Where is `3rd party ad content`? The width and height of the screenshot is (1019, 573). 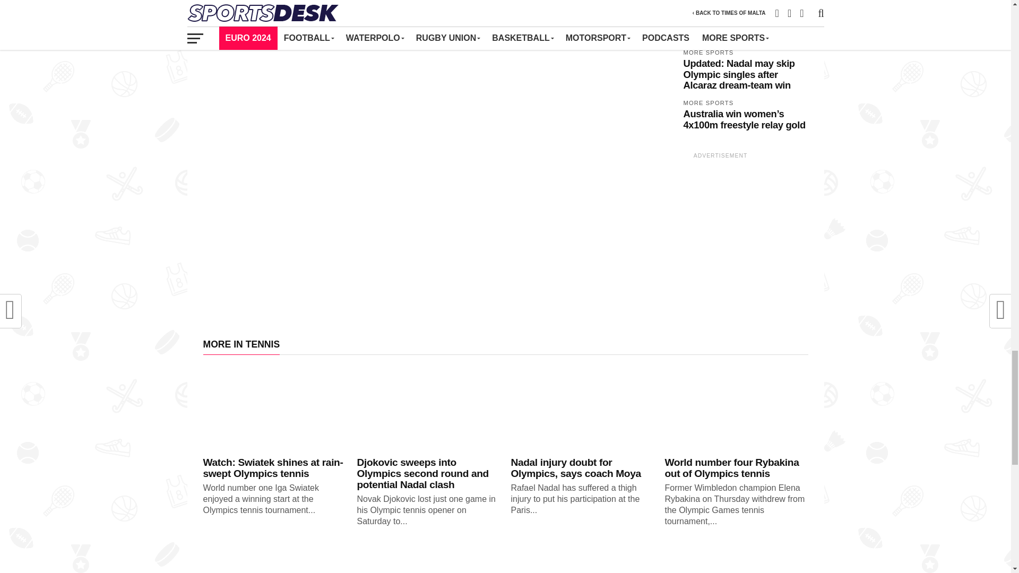 3rd party ad content is located at coordinates (720, 230).